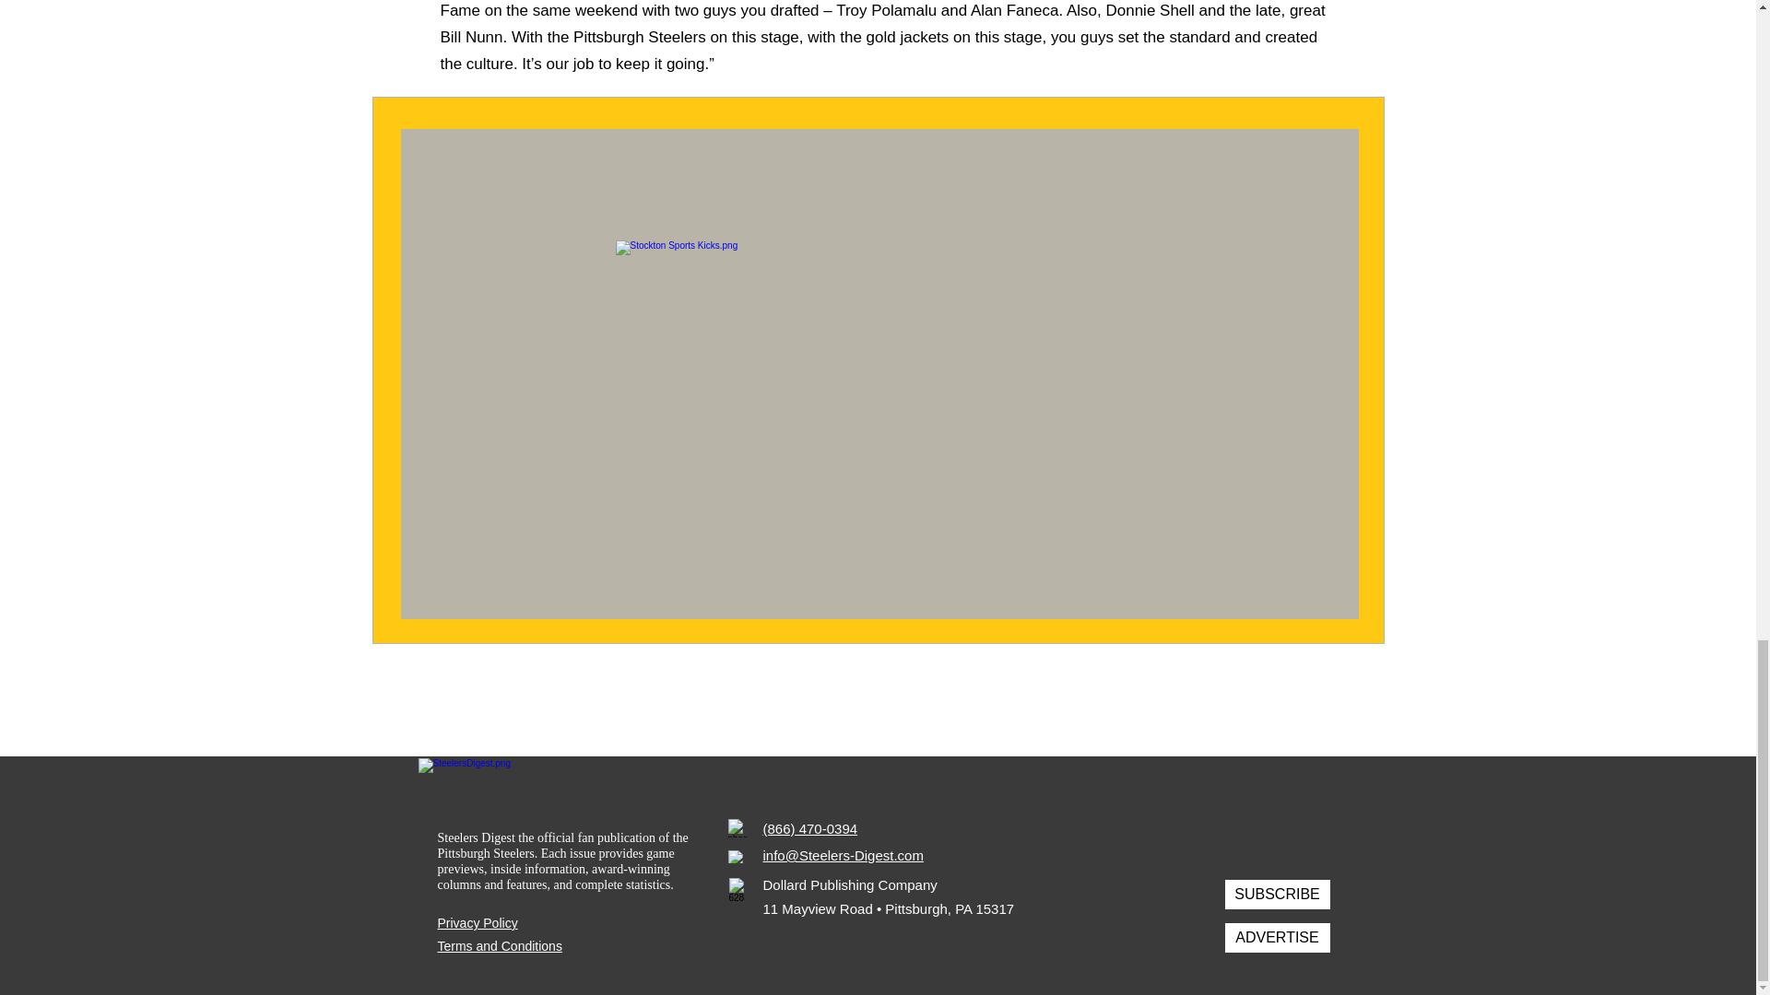  Describe the element at coordinates (477, 922) in the screenshot. I see `Privacy Policy` at that location.